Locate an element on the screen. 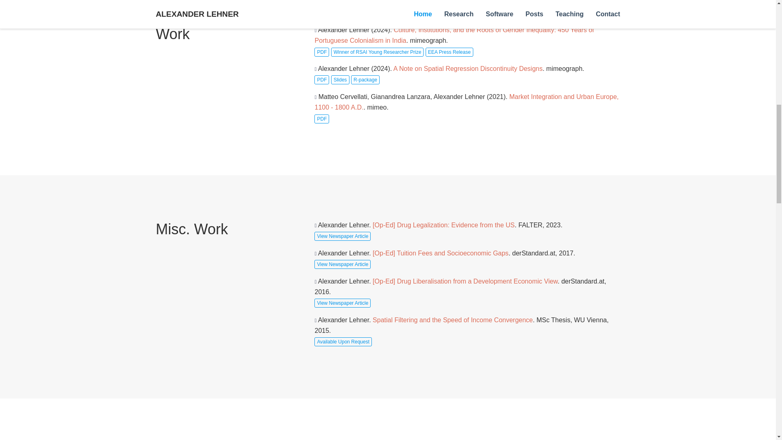 The image size is (782, 440). View Newspaper Article is located at coordinates (342, 303).